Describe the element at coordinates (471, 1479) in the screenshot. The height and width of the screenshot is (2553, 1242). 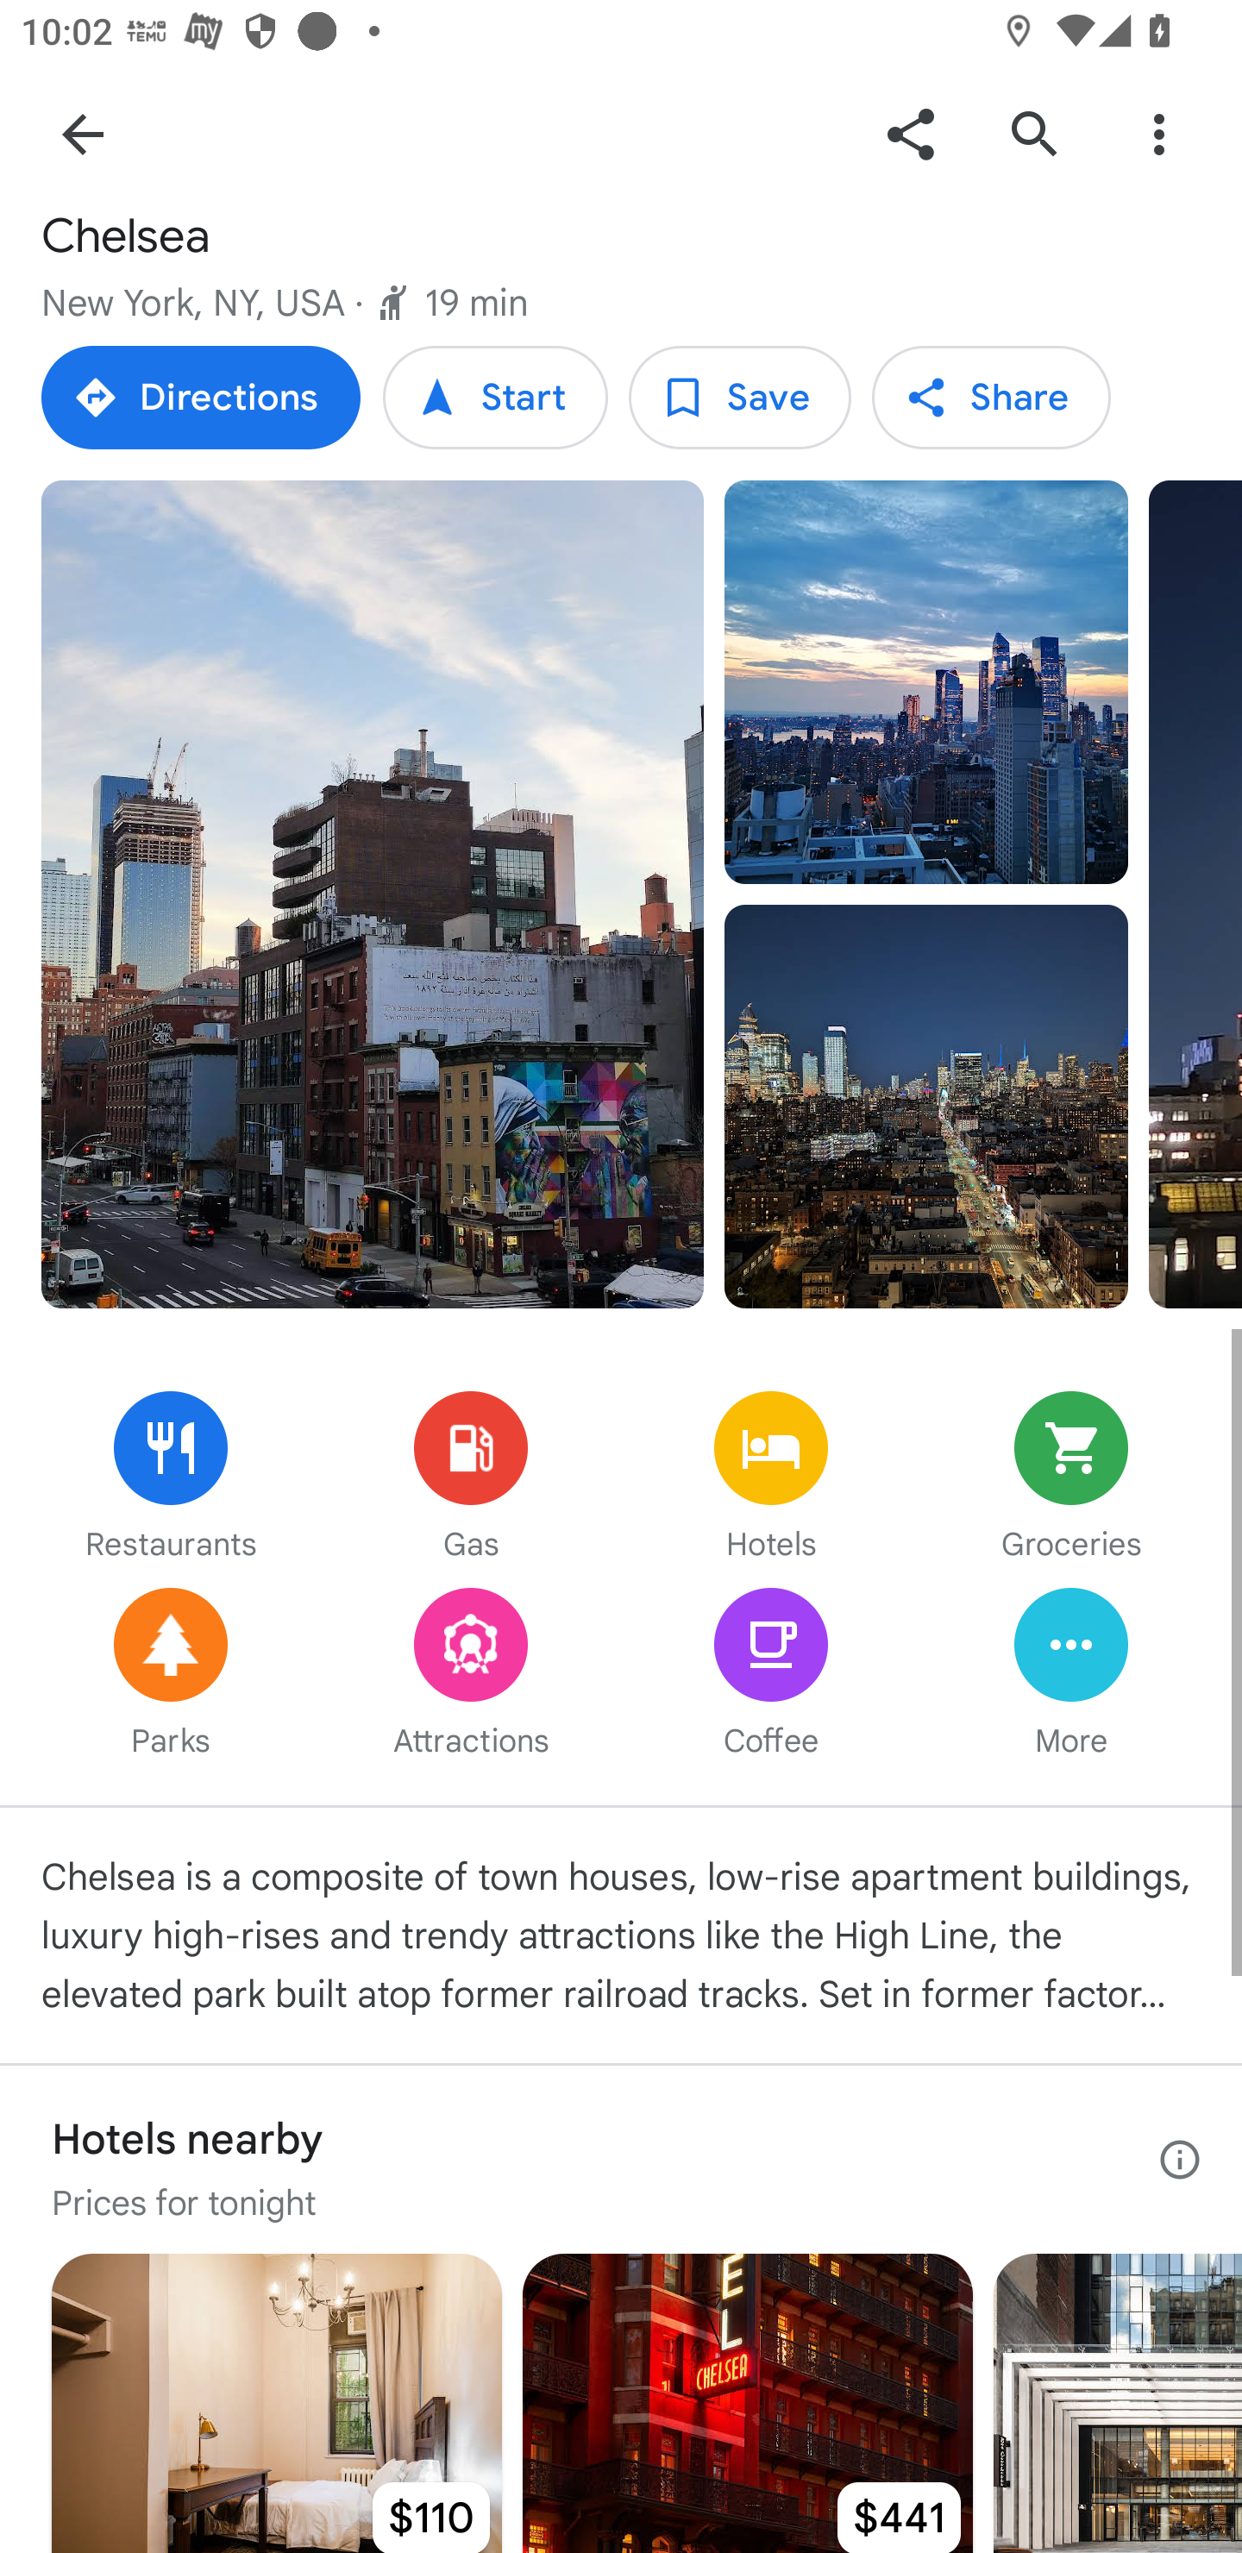
I see `Gas` at that location.